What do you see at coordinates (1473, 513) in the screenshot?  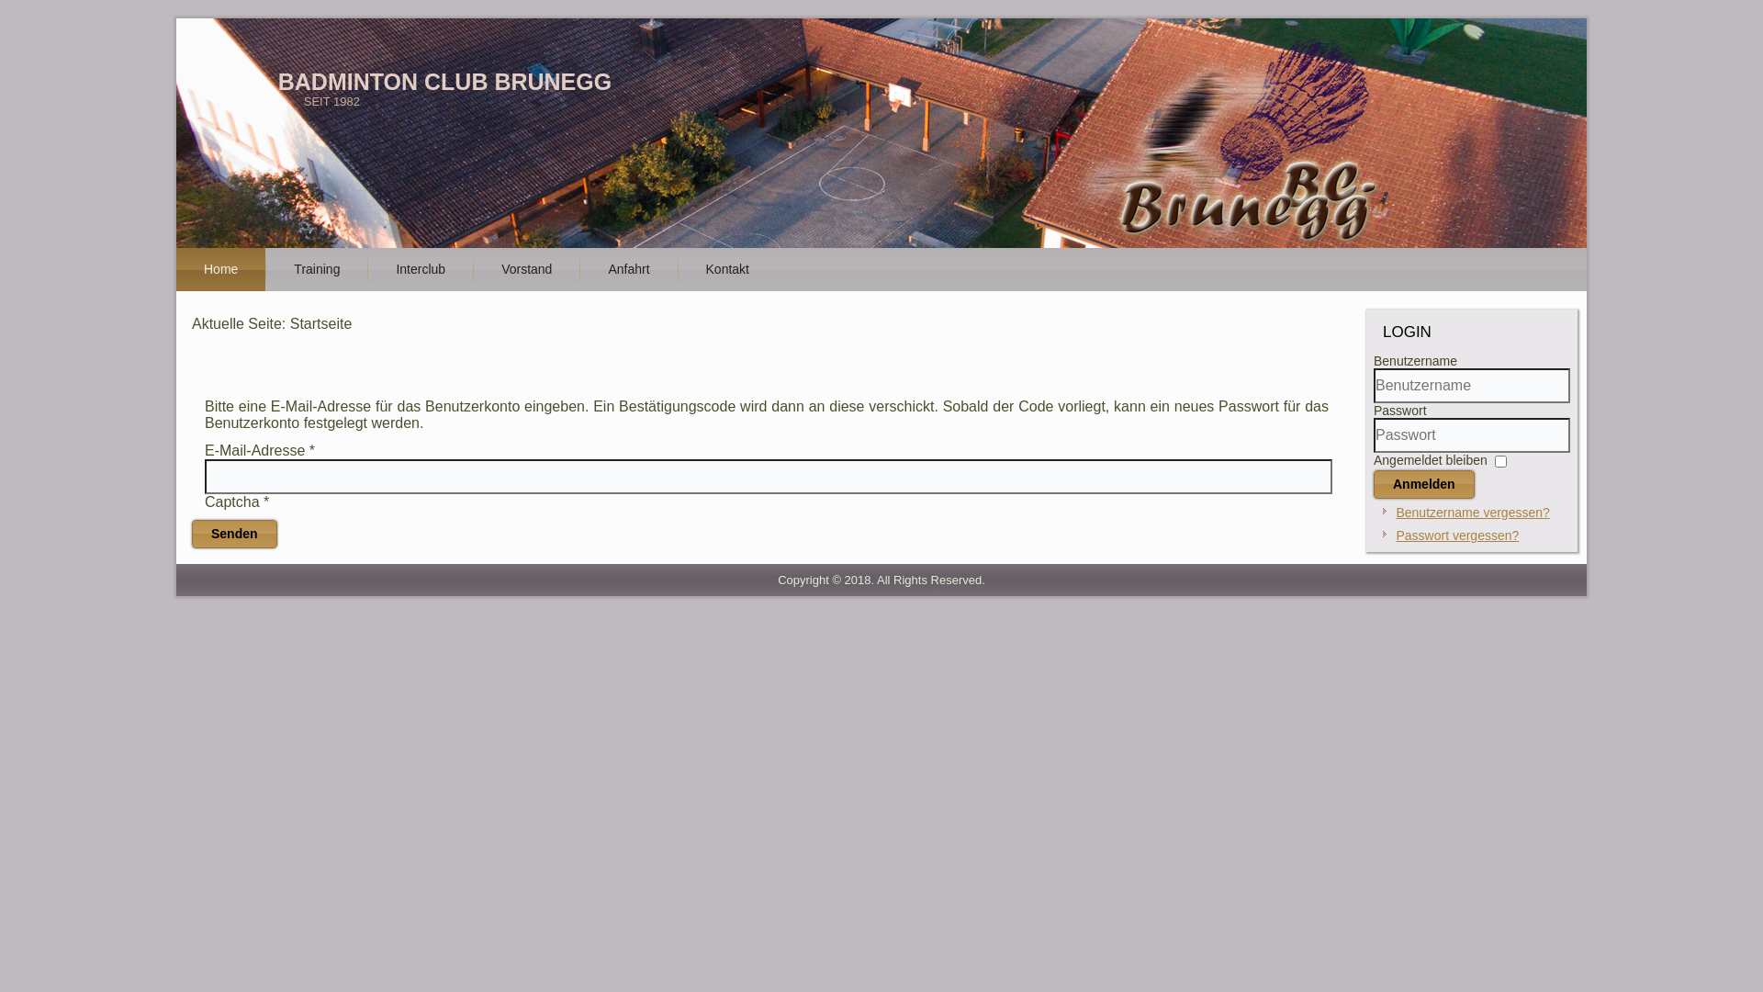 I see `Benutzername vergessen?` at bounding box center [1473, 513].